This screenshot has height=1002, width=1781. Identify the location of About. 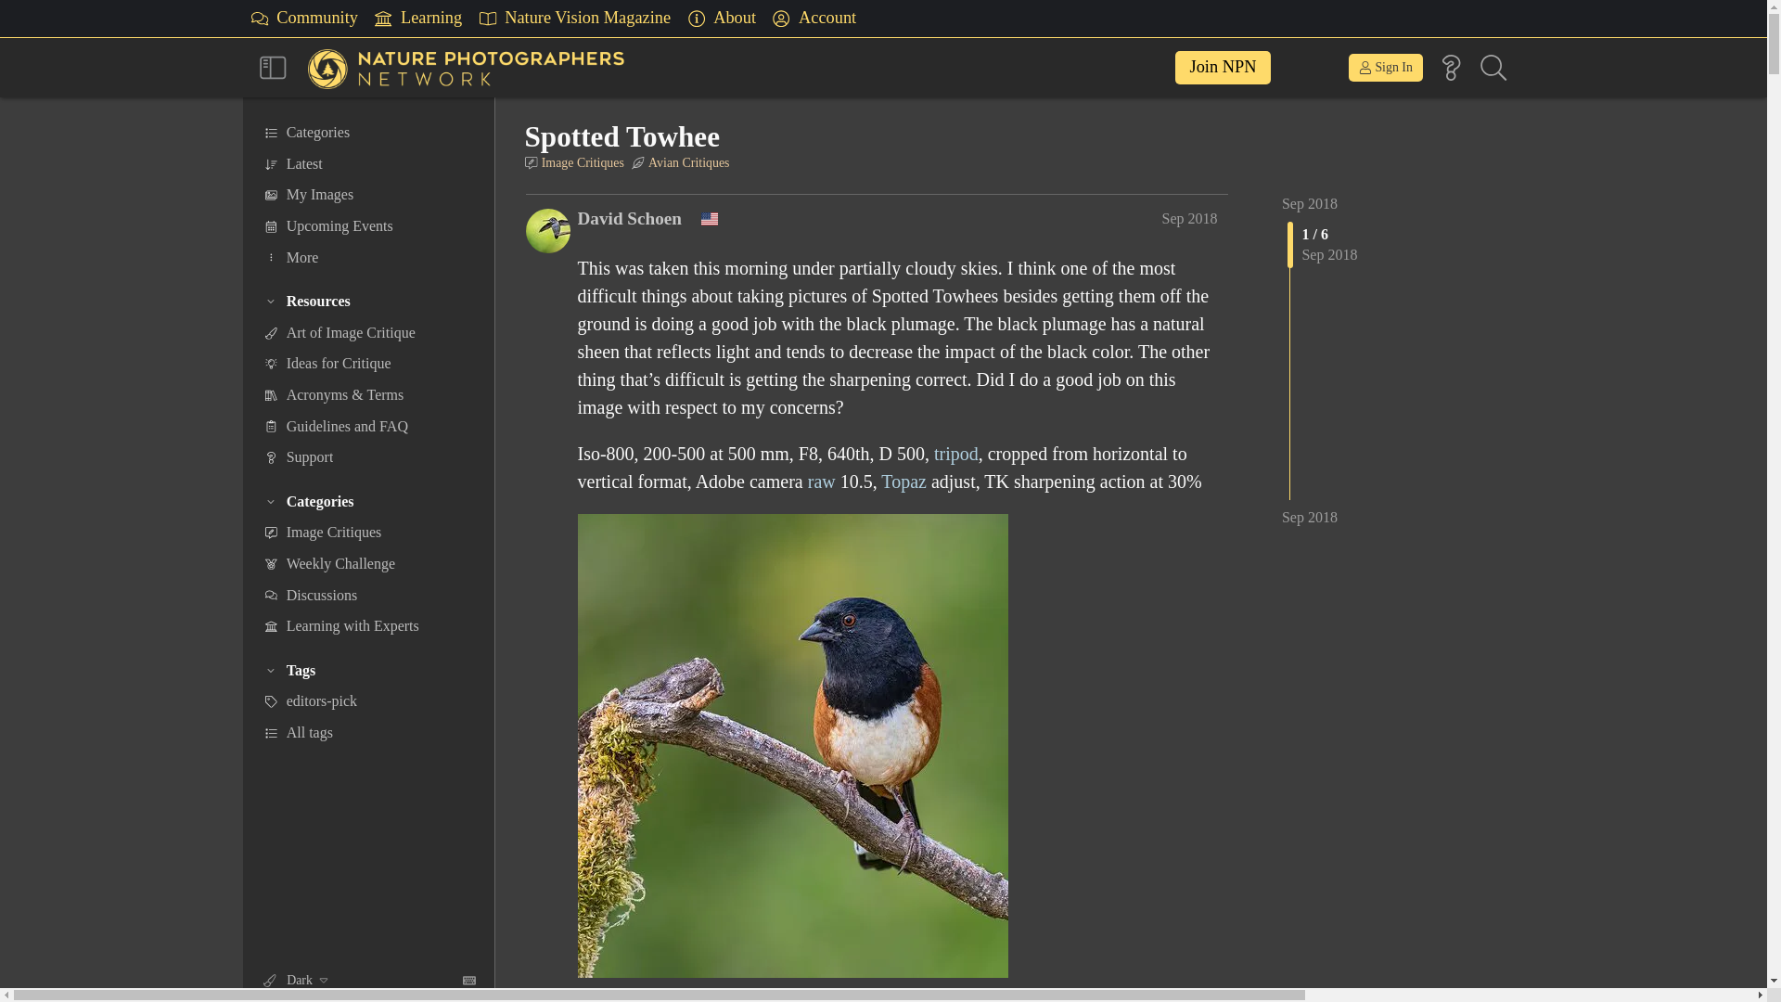
(721, 19).